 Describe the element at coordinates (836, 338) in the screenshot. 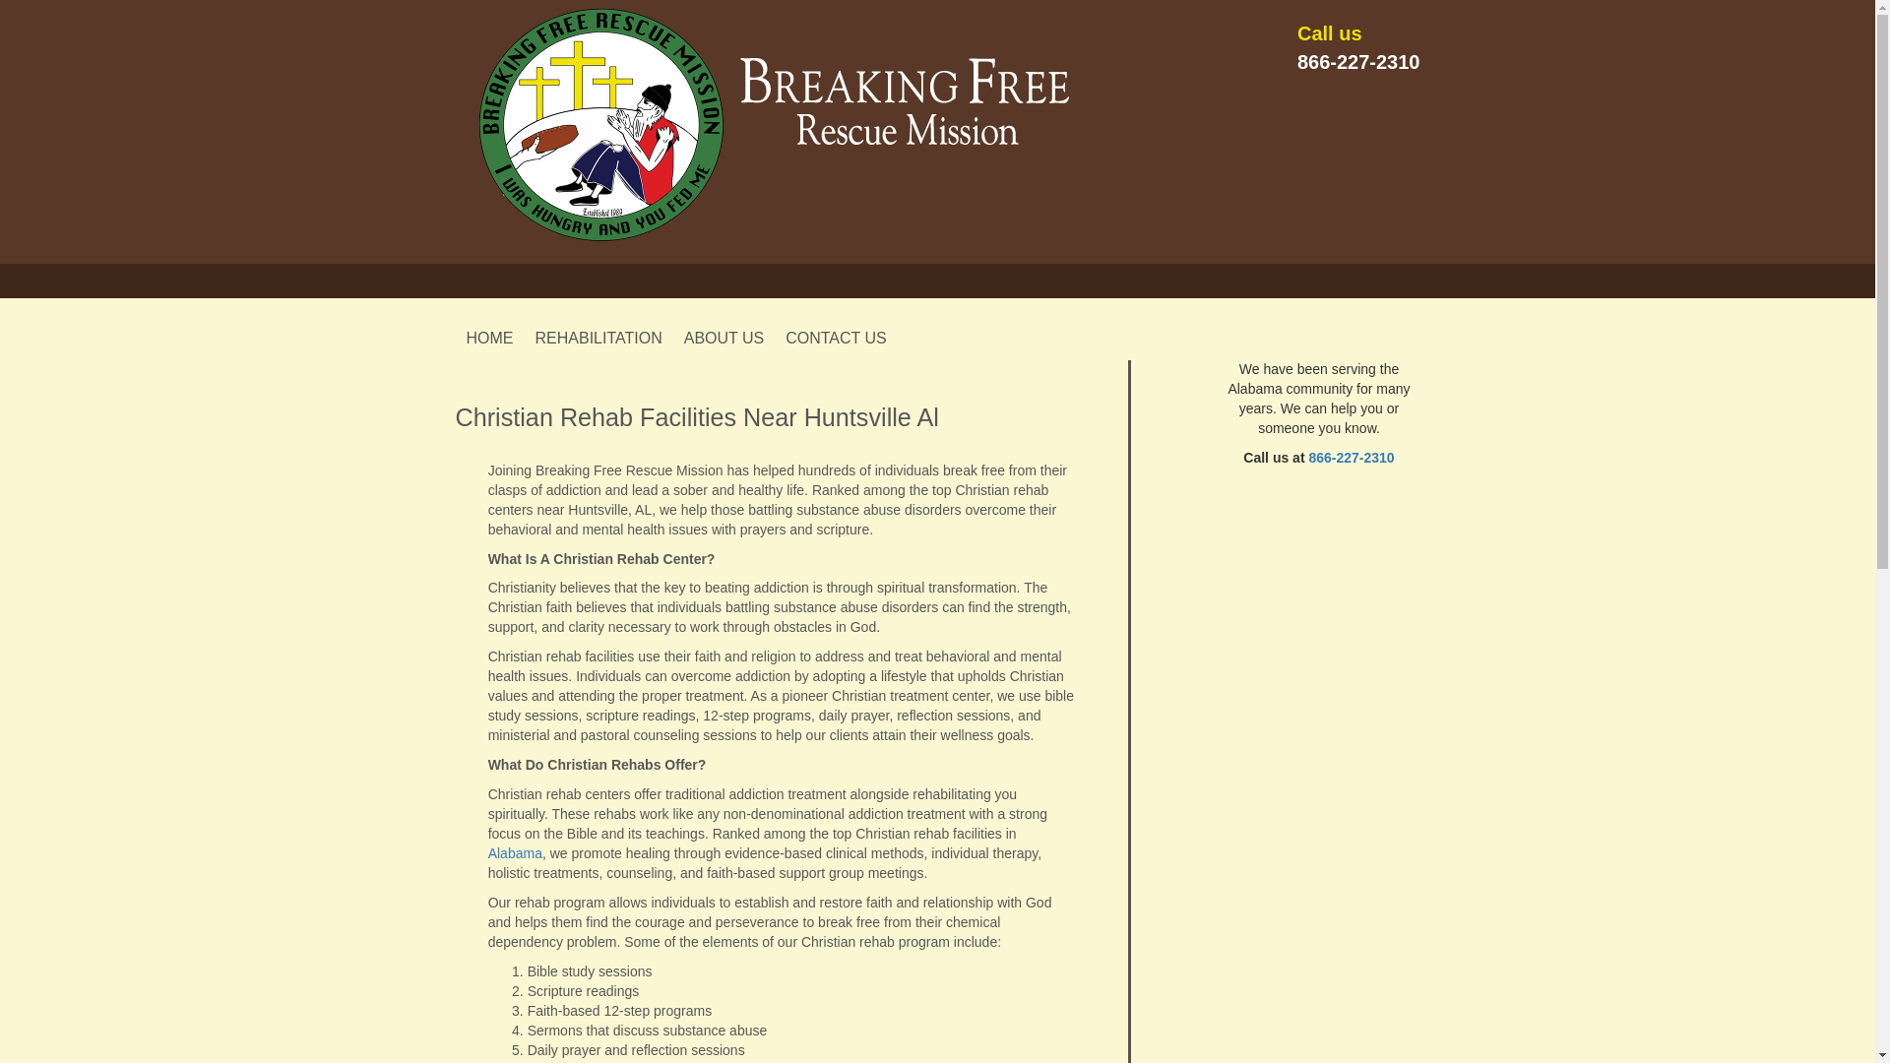

I see `CONTACT US` at that location.